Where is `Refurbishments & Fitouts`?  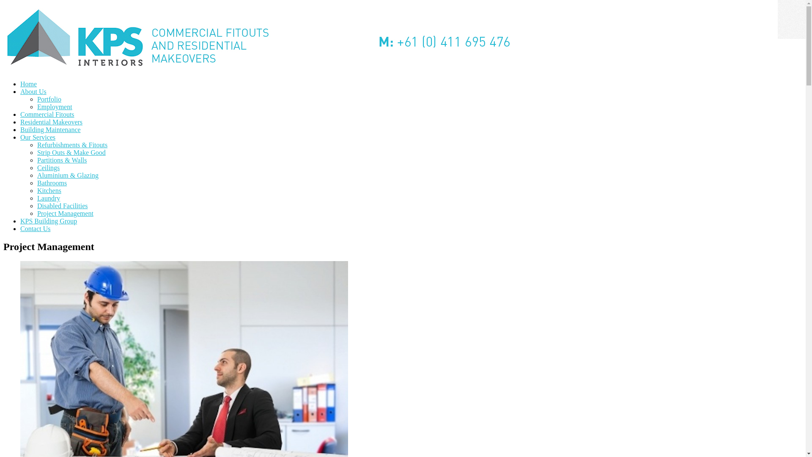
Refurbishments & Fitouts is located at coordinates (72, 145).